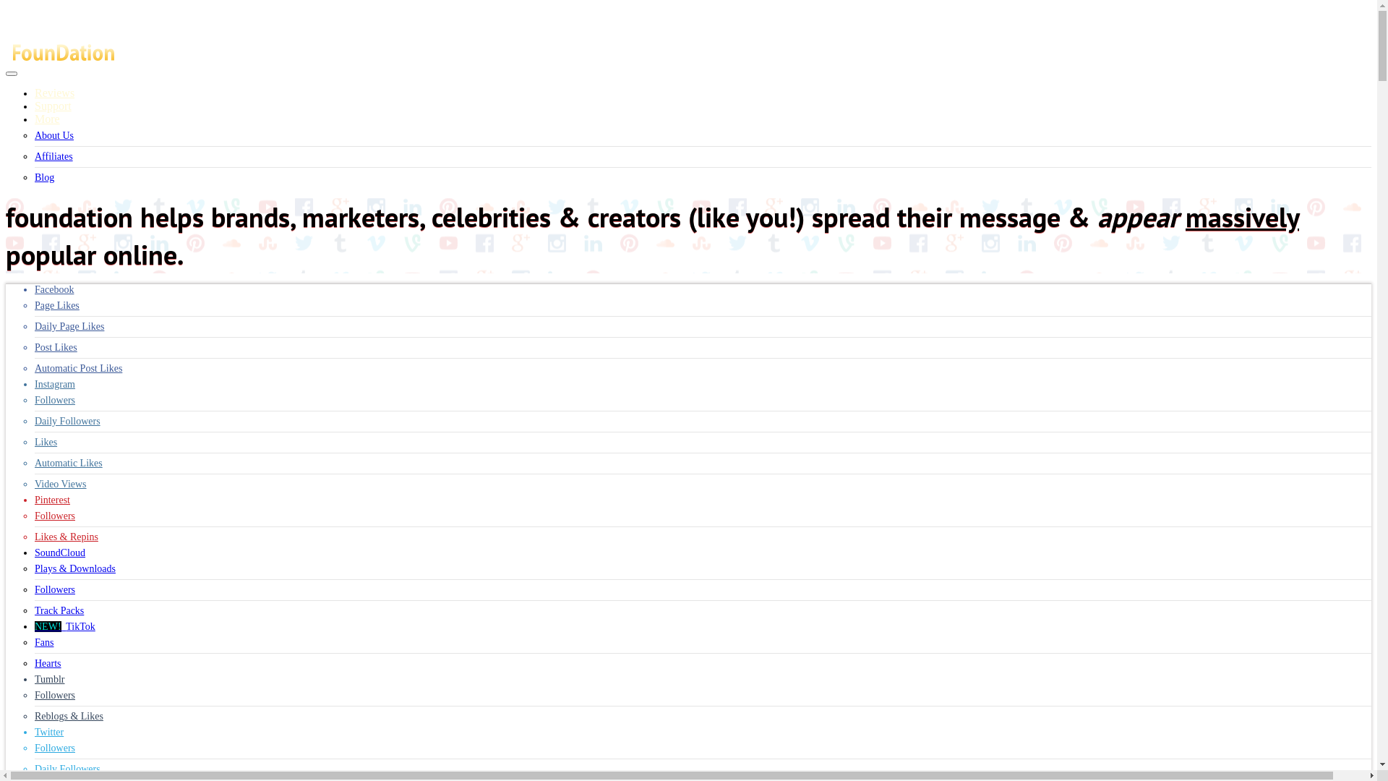 This screenshot has height=781, width=1388. I want to click on foundation, so click(64, 59).